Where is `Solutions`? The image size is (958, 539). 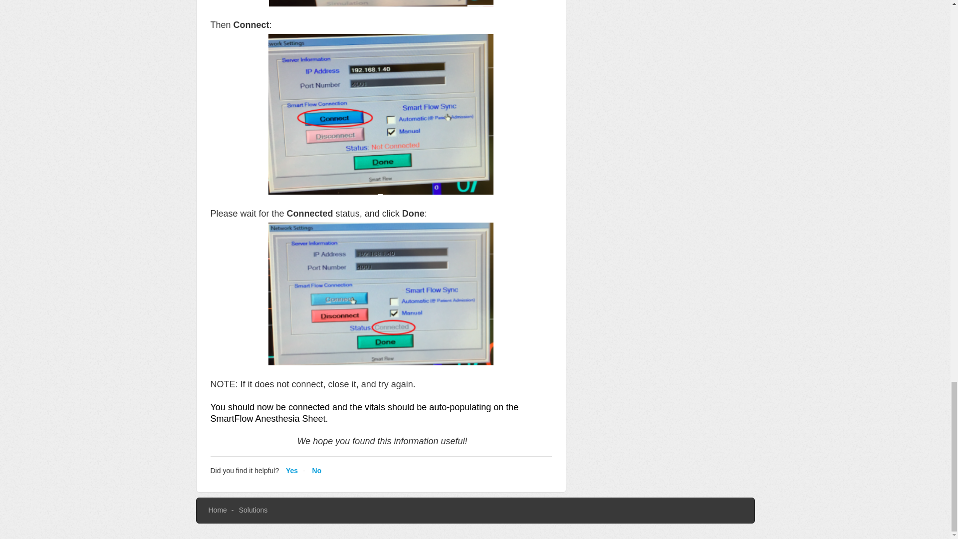
Solutions is located at coordinates (253, 510).